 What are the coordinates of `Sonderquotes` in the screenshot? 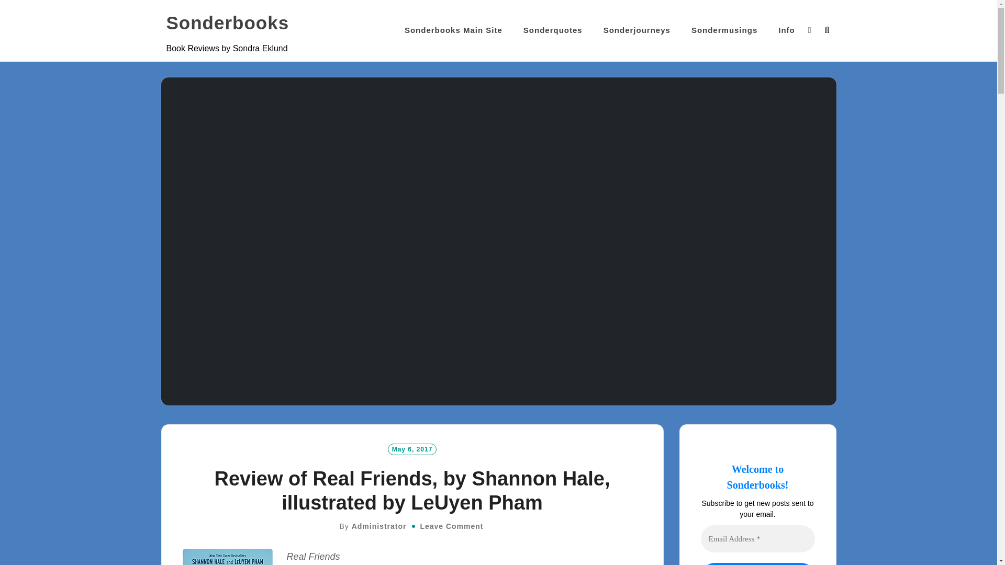 It's located at (553, 30).